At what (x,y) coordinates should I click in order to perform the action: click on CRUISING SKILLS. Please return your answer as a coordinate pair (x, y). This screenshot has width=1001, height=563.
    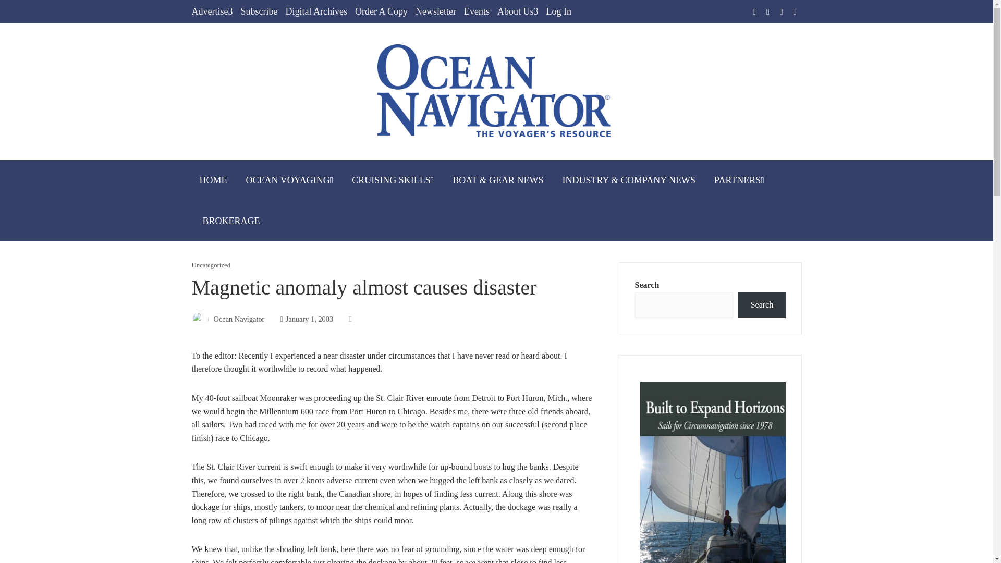
    Looking at the image, I should click on (393, 180).